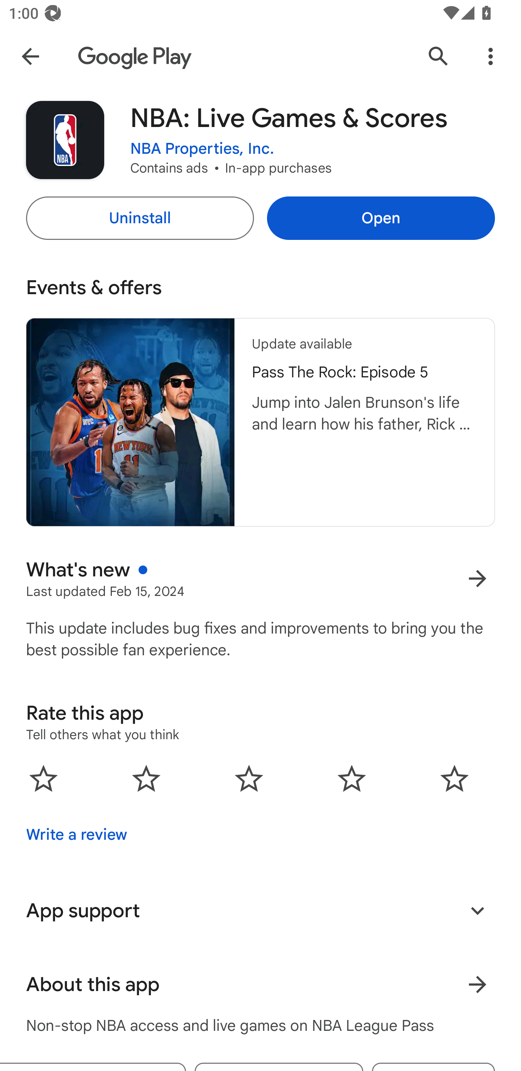 This screenshot has height=1071, width=521. I want to click on Write a review, so click(77, 834).